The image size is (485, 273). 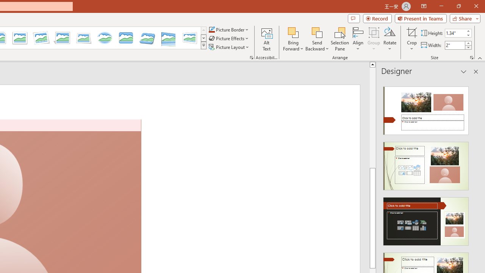 I want to click on Soft Edge Oval, so click(x=105, y=38).